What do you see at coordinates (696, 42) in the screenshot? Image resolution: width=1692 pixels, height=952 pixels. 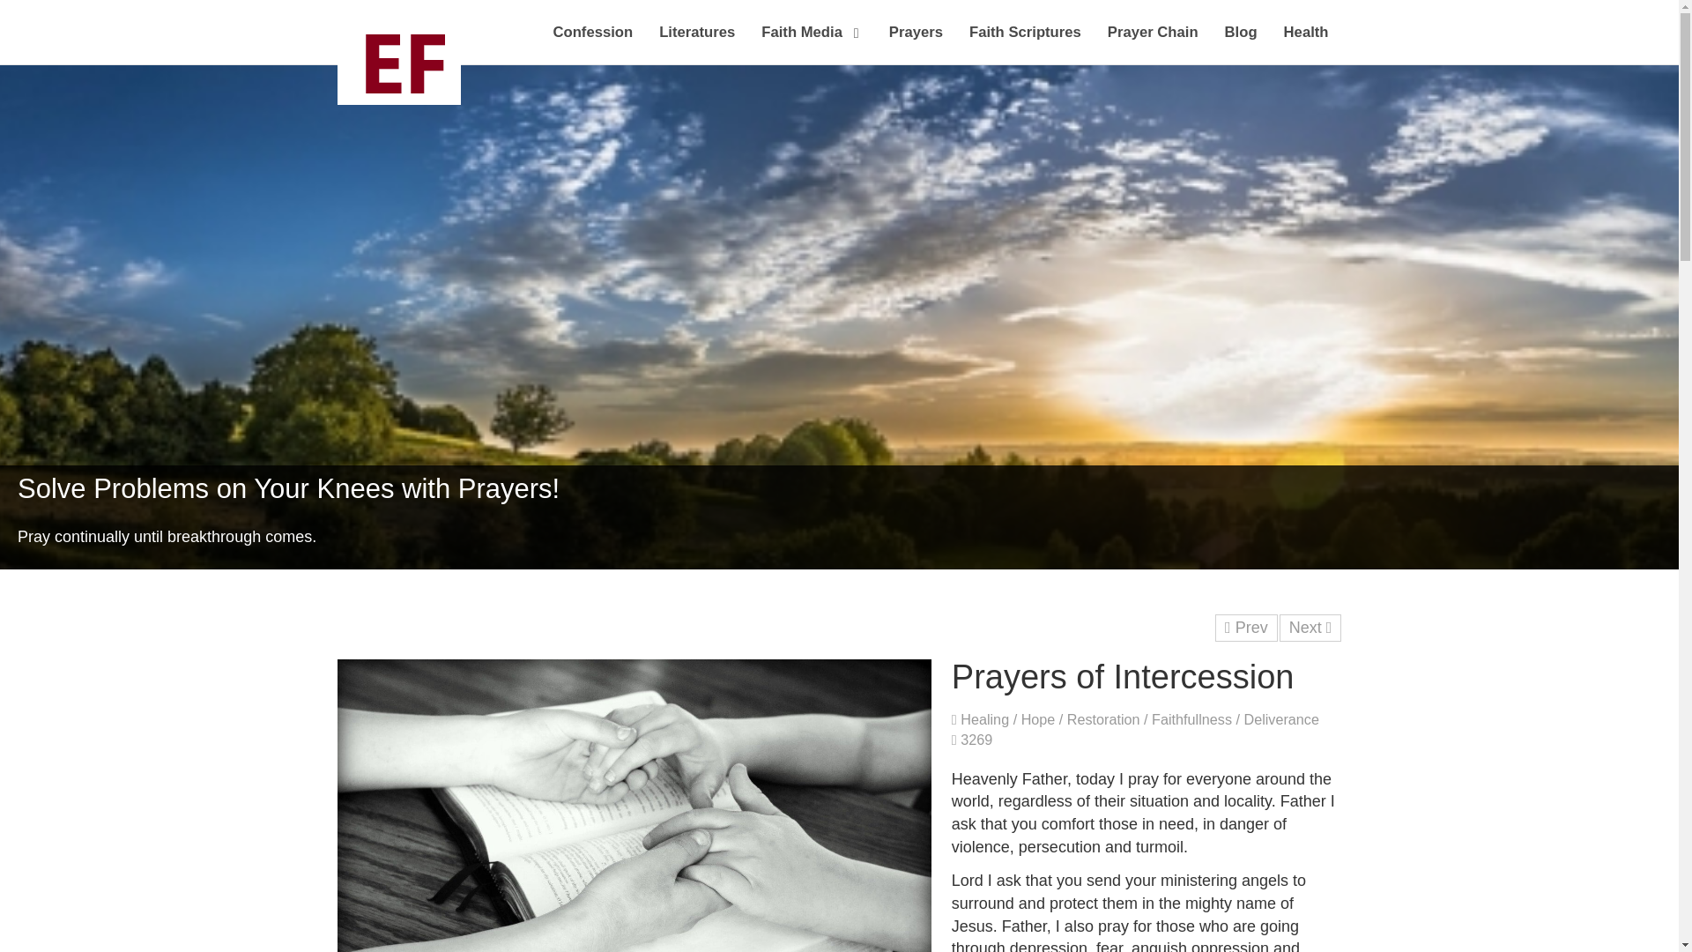 I see `Literatures` at bounding box center [696, 42].